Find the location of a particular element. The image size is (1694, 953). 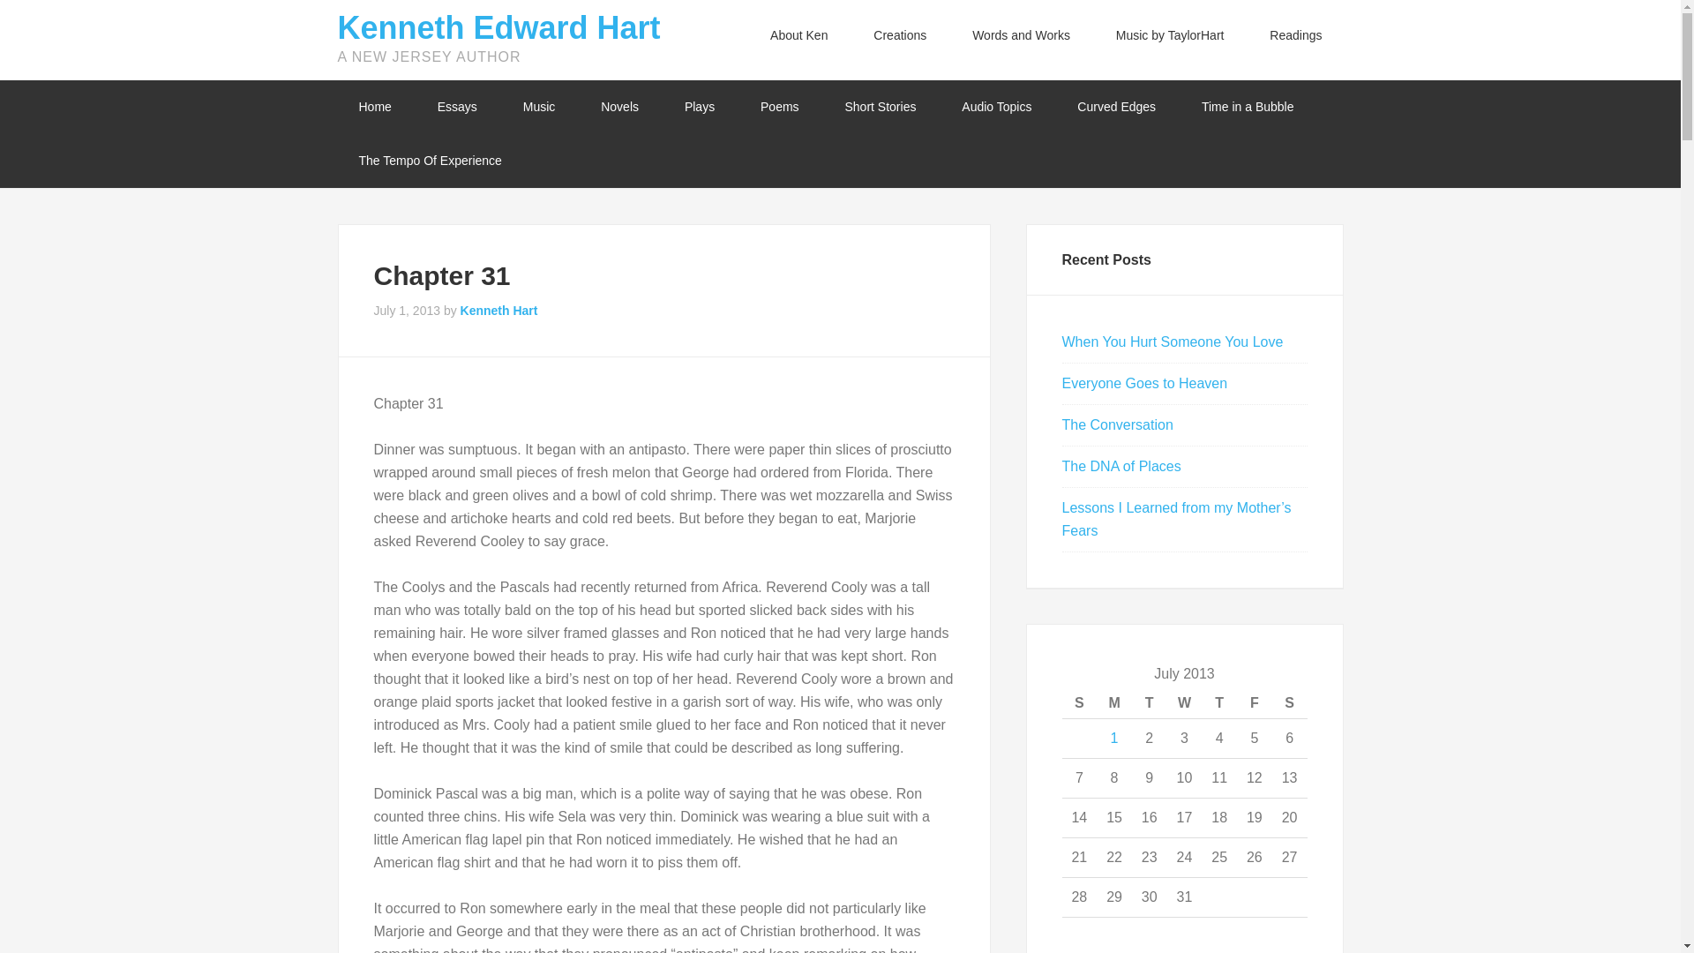

Readings is located at coordinates (1295, 35).